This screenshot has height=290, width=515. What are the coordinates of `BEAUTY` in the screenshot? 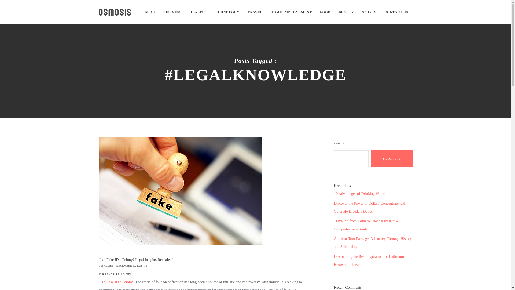 It's located at (347, 12).